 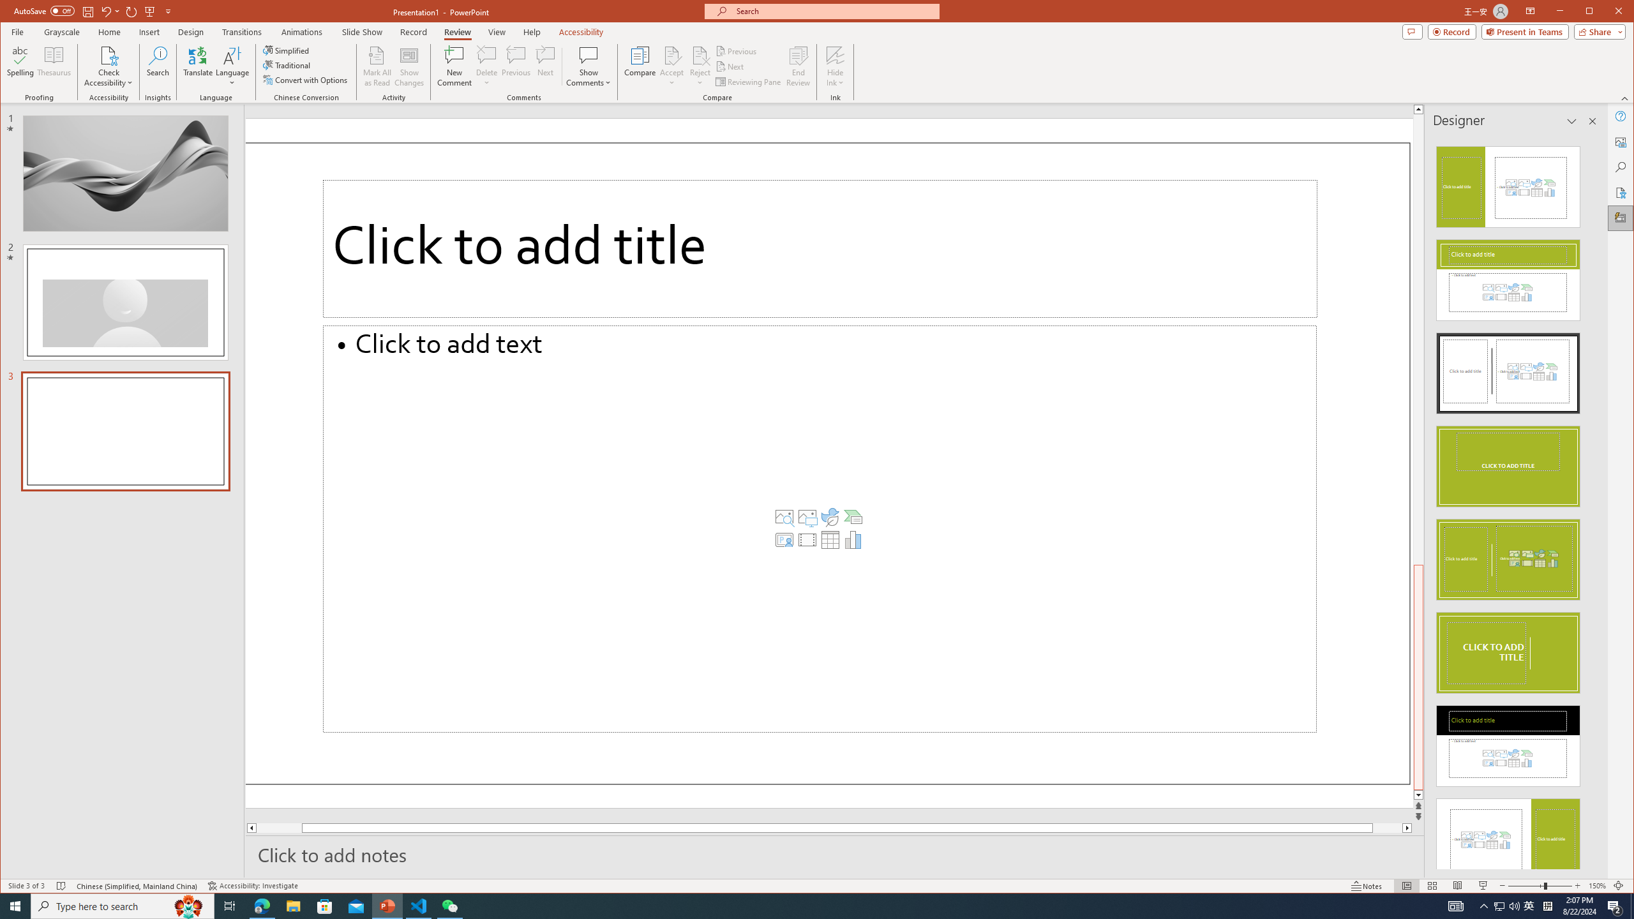 What do you see at coordinates (784, 517) in the screenshot?
I see `Stock Images` at bounding box center [784, 517].